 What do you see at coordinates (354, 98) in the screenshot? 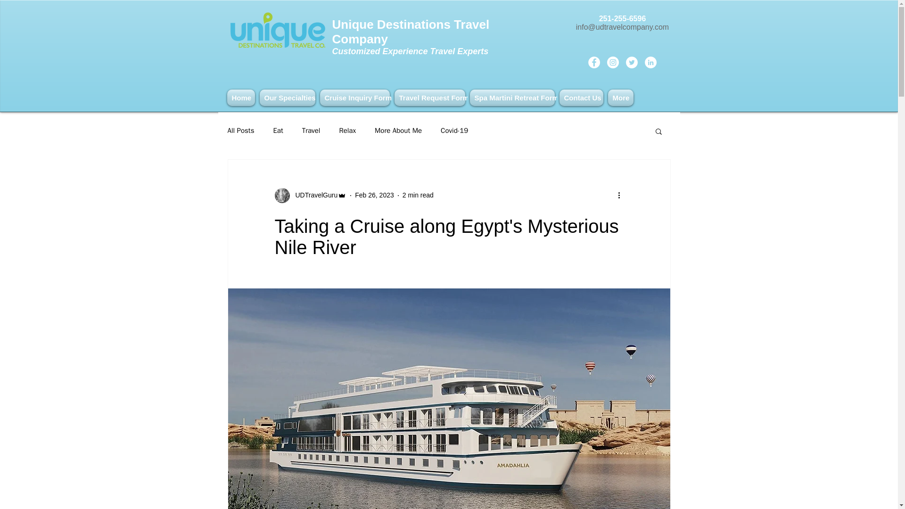
I see `Cruise Inquiry Form` at bounding box center [354, 98].